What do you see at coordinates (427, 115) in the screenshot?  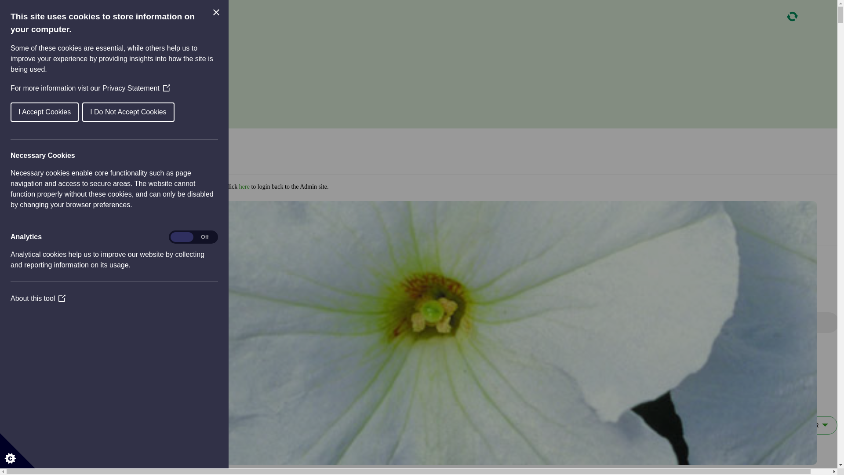 I see `FAQ` at bounding box center [427, 115].